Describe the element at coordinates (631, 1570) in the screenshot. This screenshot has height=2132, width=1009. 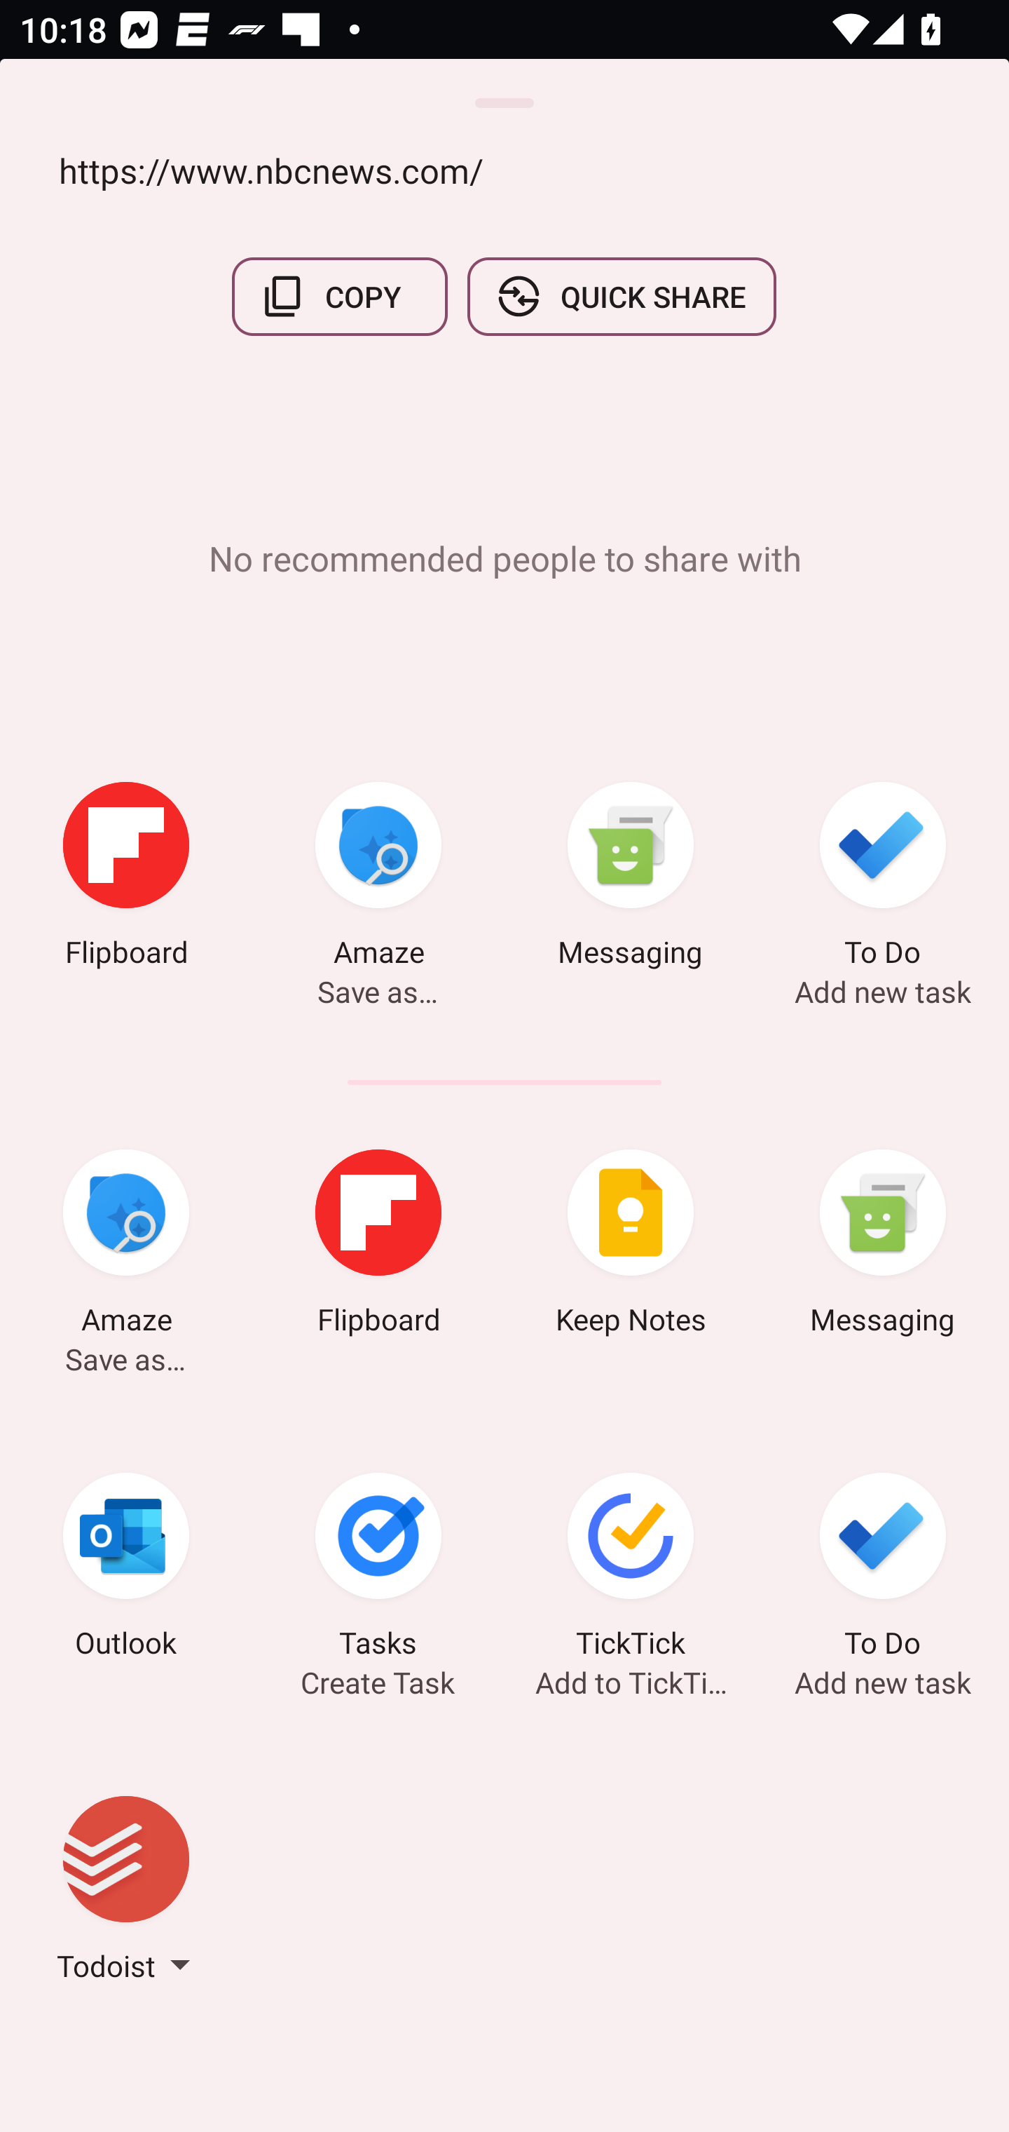
I see `TickTick Add to TickTick` at that location.